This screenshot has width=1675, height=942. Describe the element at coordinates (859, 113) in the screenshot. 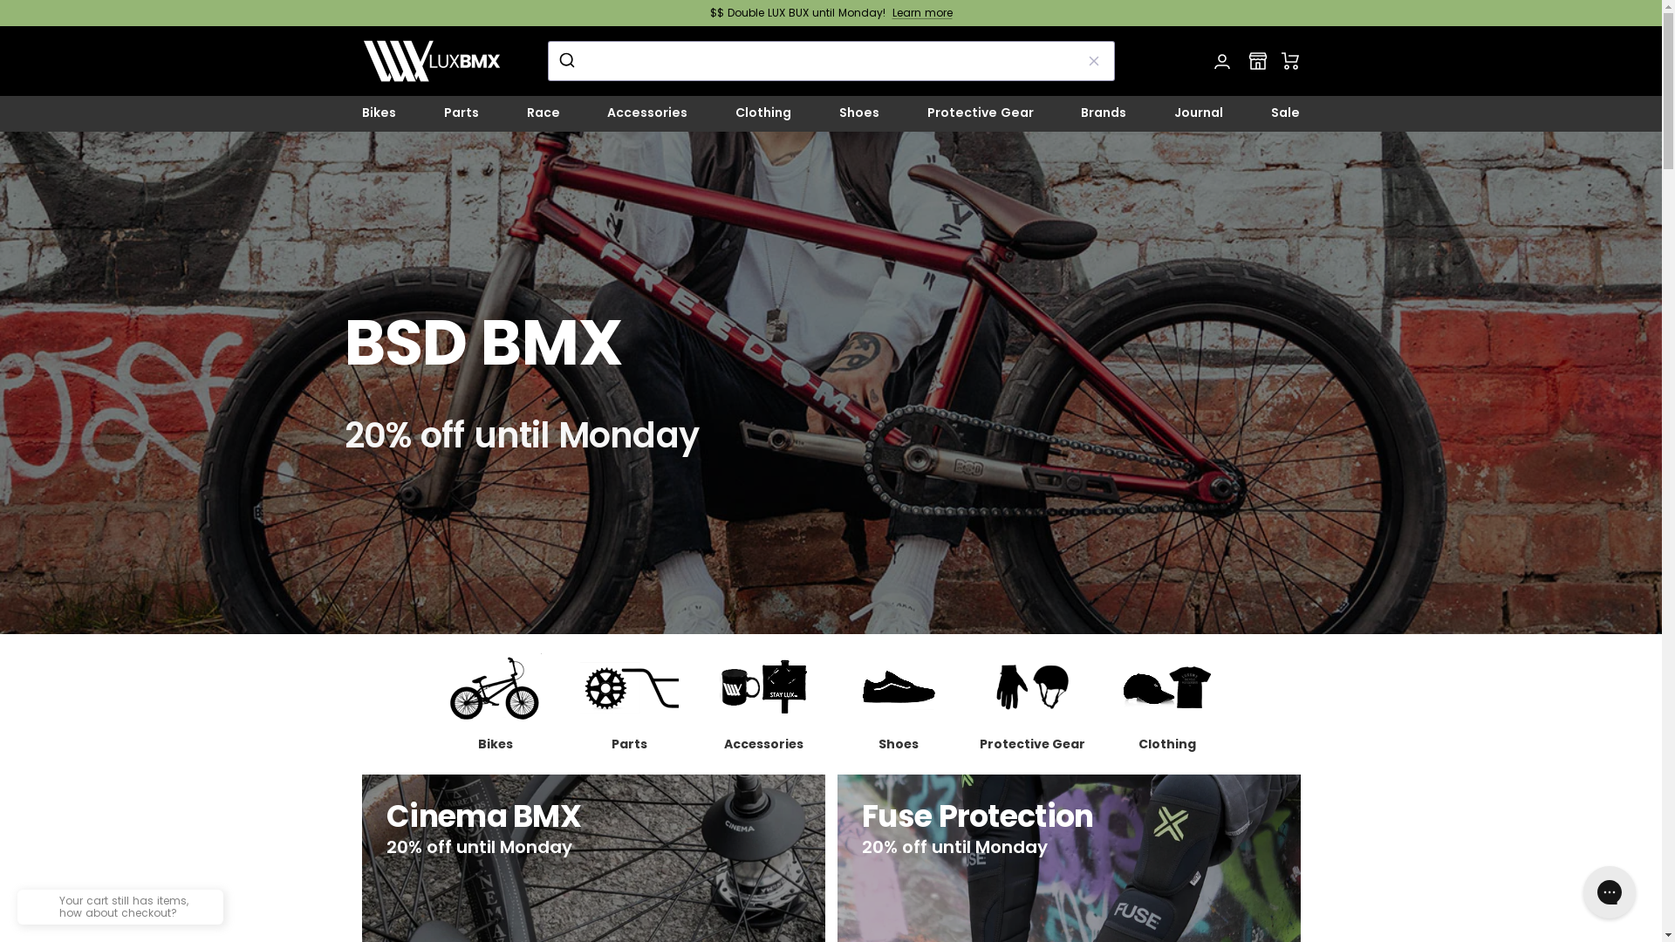

I see `Shoes` at that location.